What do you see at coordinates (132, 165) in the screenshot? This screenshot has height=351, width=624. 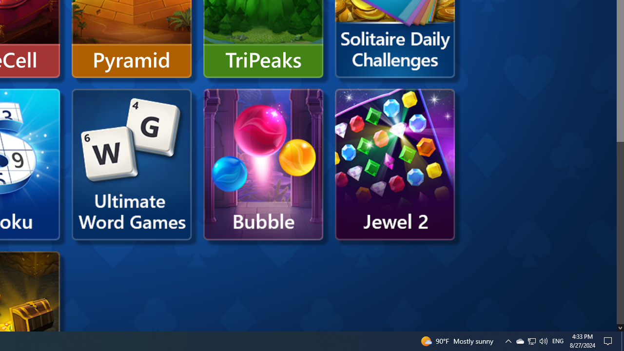 I see `Microsoft UWG` at bounding box center [132, 165].